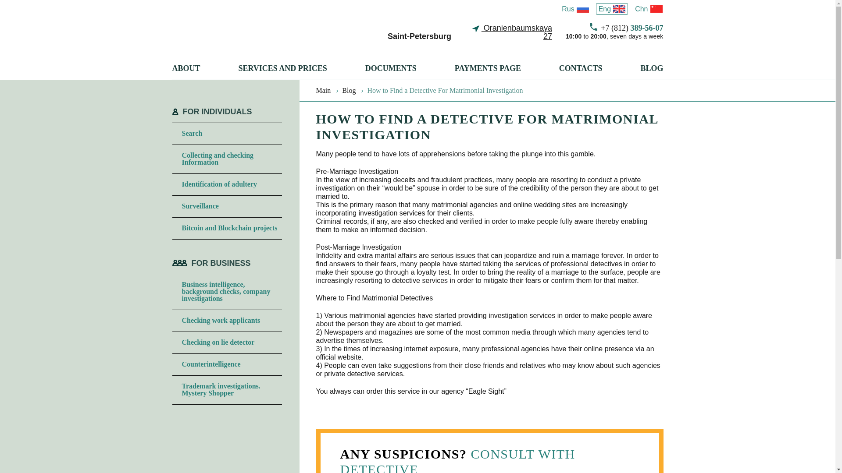 Image resolution: width=842 pixels, height=473 pixels. What do you see at coordinates (391, 72) in the screenshot?
I see `DOCUMENTS` at bounding box center [391, 72].